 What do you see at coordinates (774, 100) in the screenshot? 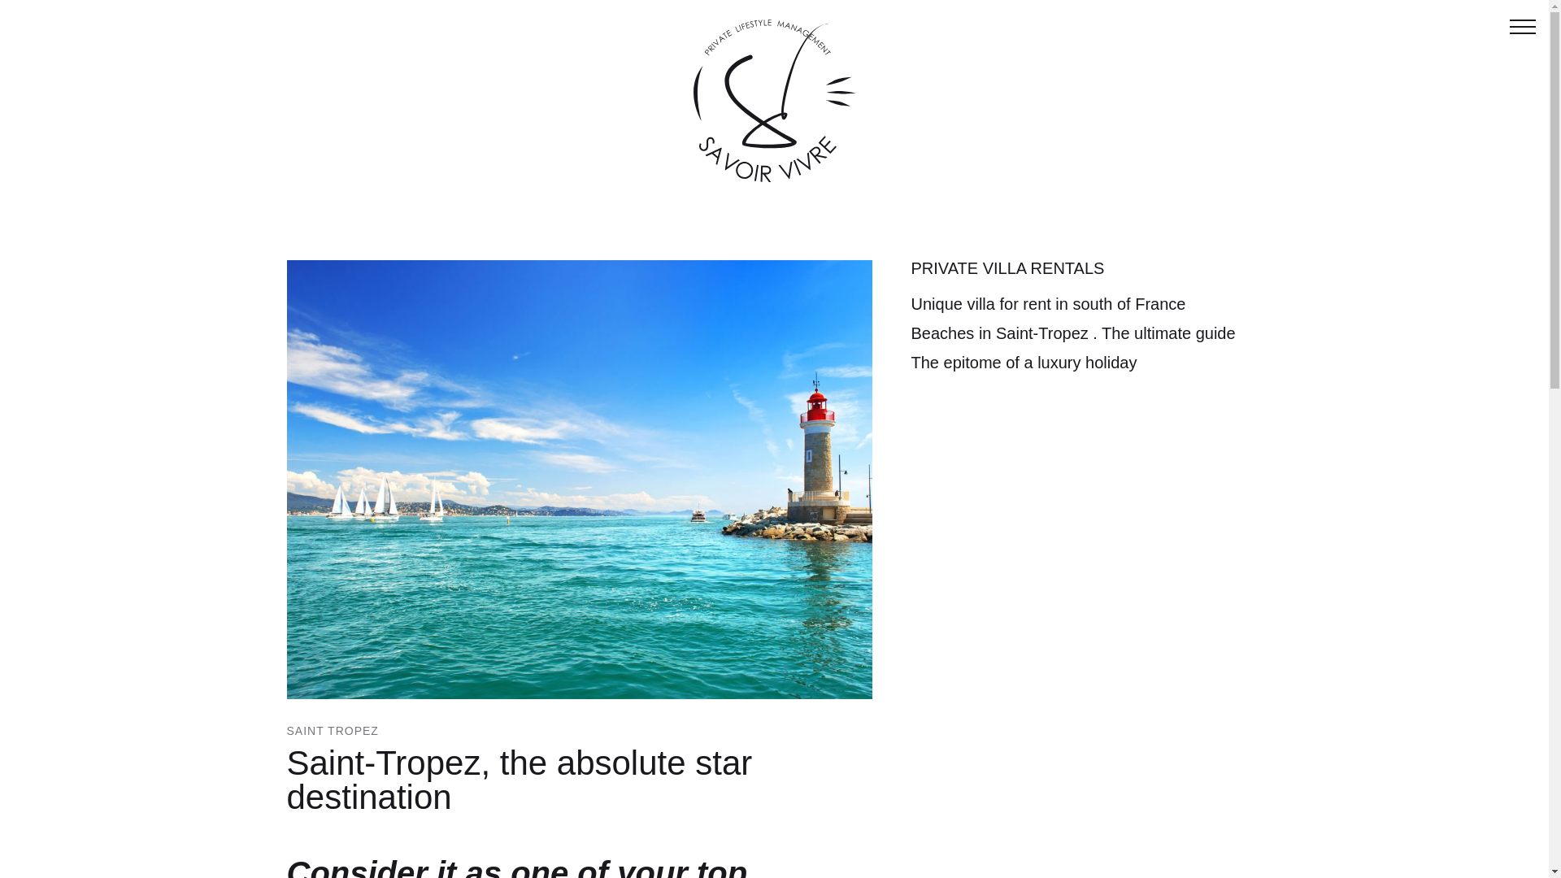
I see `Savoir Vivre` at bounding box center [774, 100].